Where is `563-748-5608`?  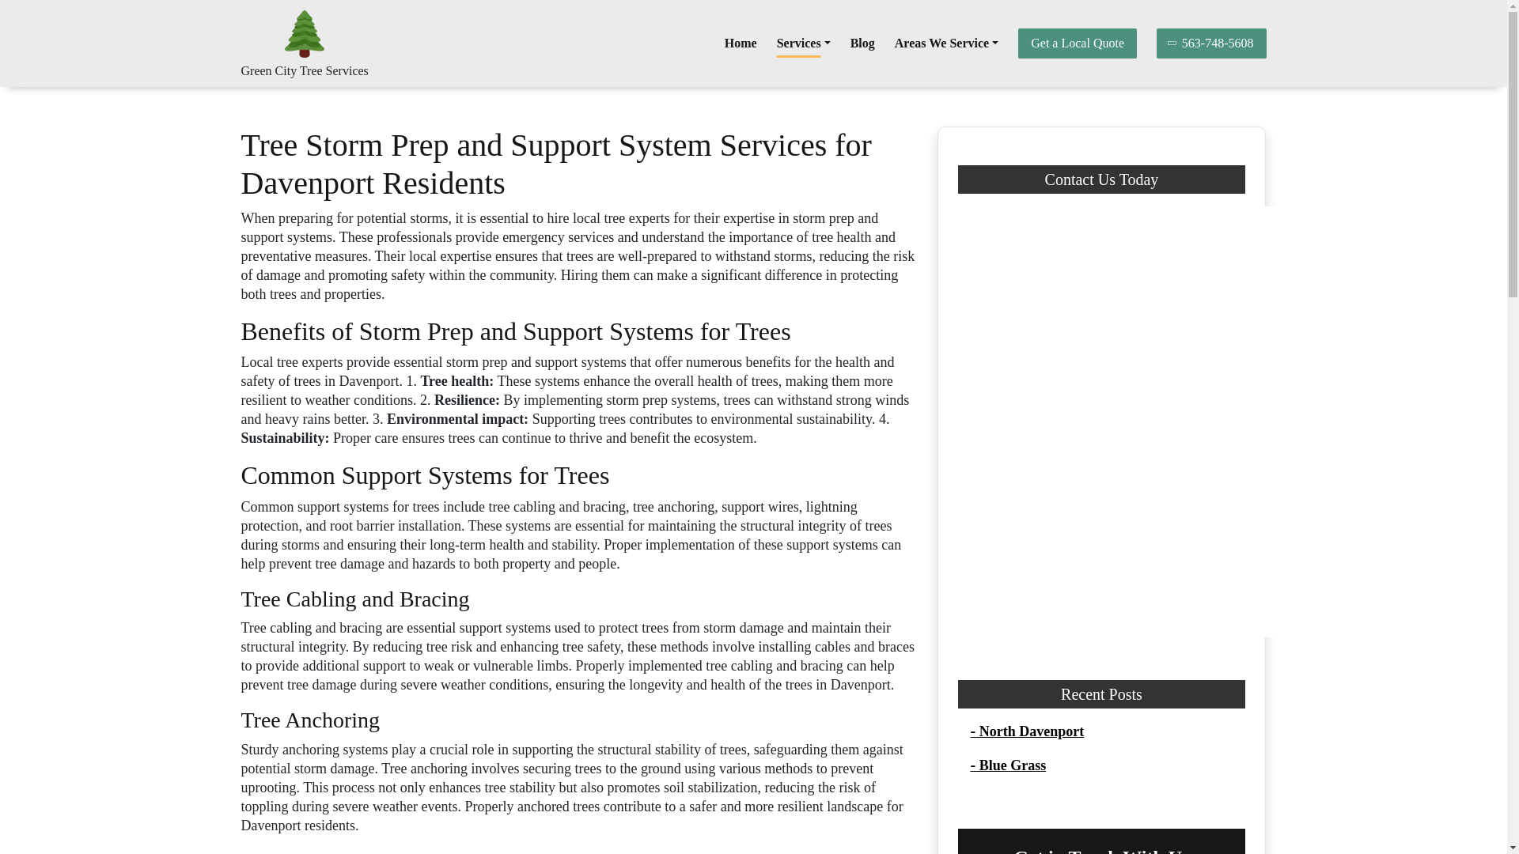
563-748-5608 is located at coordinates (1211, 43).